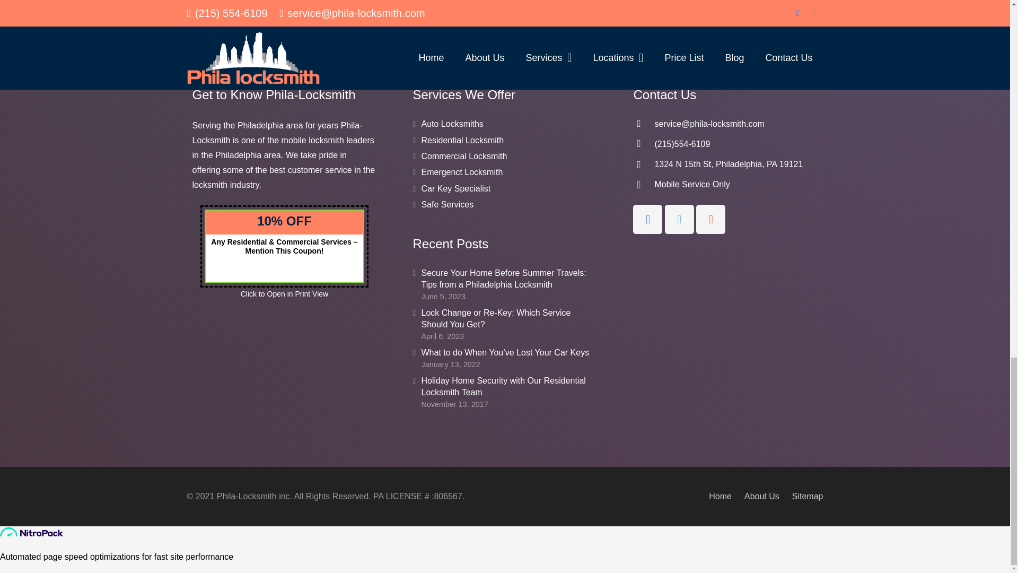  Describe the element at coordinates (648, 266) in the screenshot. I see `Facebook` at that location.